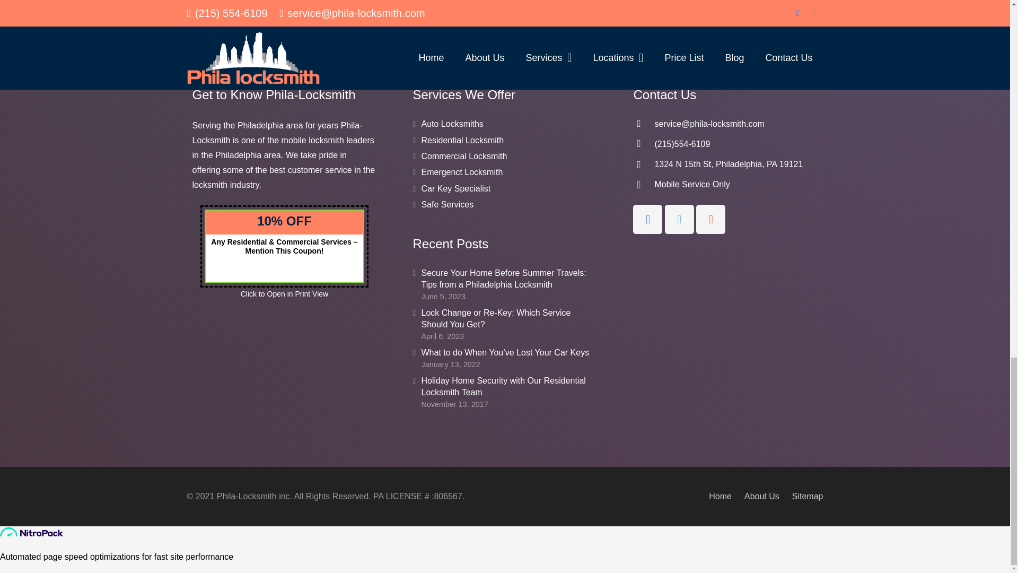  Describe the element at coordinates (648, 266) in the screenshot. I see `Facebook` at that location.